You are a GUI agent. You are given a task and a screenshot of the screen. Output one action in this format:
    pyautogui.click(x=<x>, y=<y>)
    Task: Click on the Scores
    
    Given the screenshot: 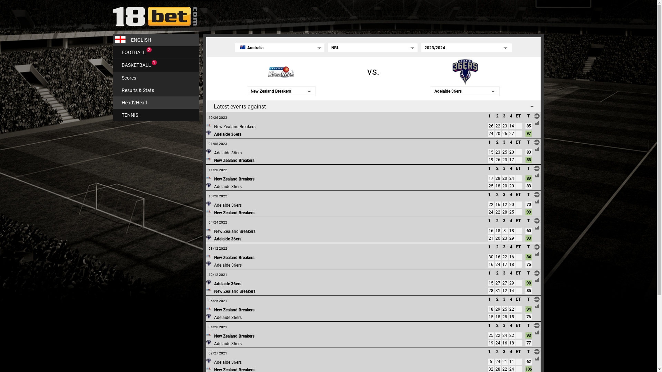 What is the action you would take?
    pyautogui.click(x=156, y=78)
    